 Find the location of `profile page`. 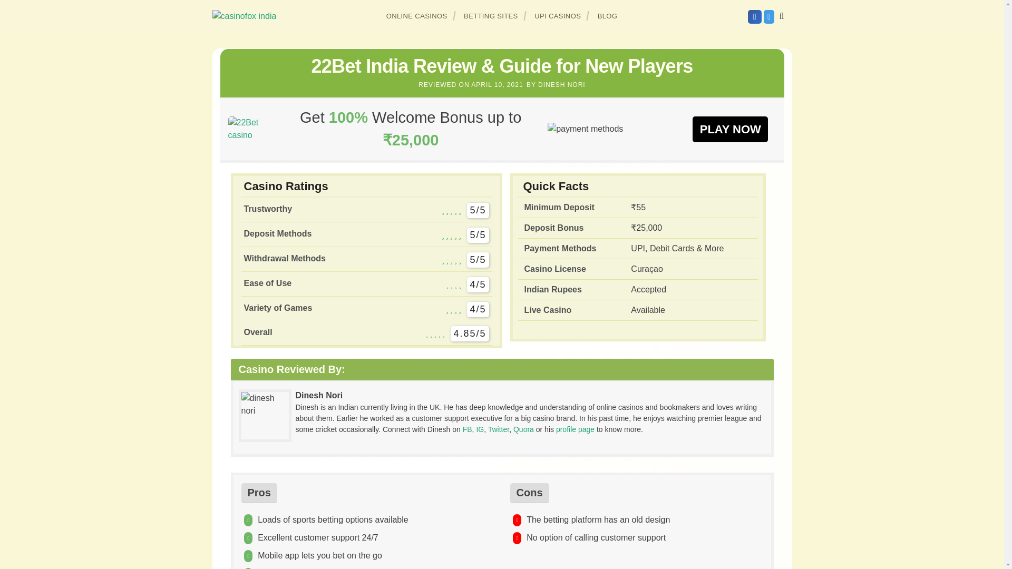

profile page is located at coordinates (575, 429).